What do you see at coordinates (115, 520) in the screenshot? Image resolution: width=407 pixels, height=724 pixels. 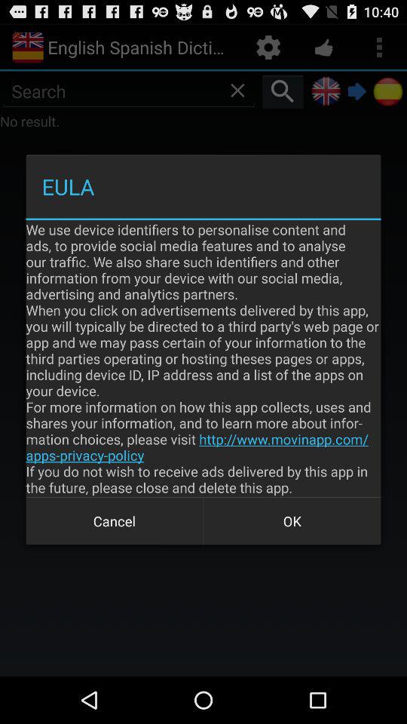 I see `launch the app below the we use device` at bounding box center [115, 520].